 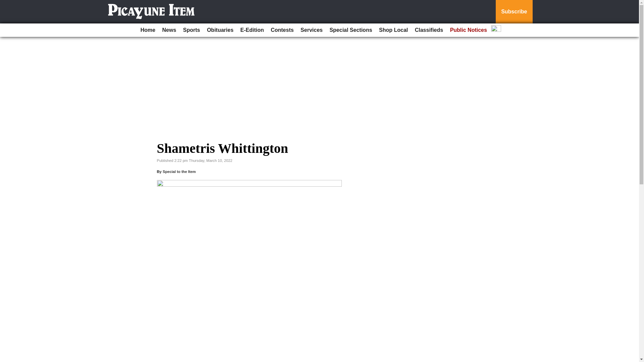 What do you see at coordinates (393, 30) in the screenshot?
I see `Shop Local` at bounding box center [393, 30].